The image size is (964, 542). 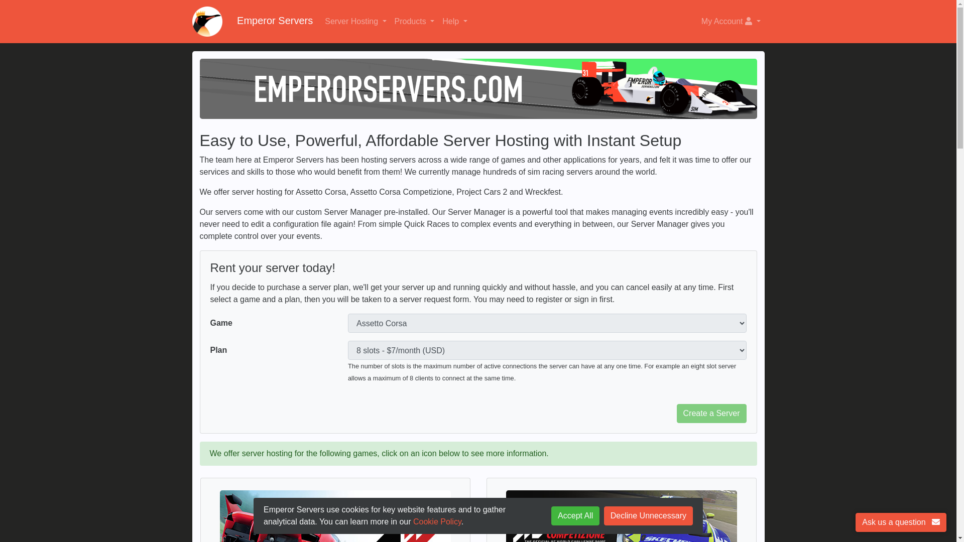 What do you see at coordinates (731, 21) in the screenshot?
I see `My Account` at bounding box center [731, 21].